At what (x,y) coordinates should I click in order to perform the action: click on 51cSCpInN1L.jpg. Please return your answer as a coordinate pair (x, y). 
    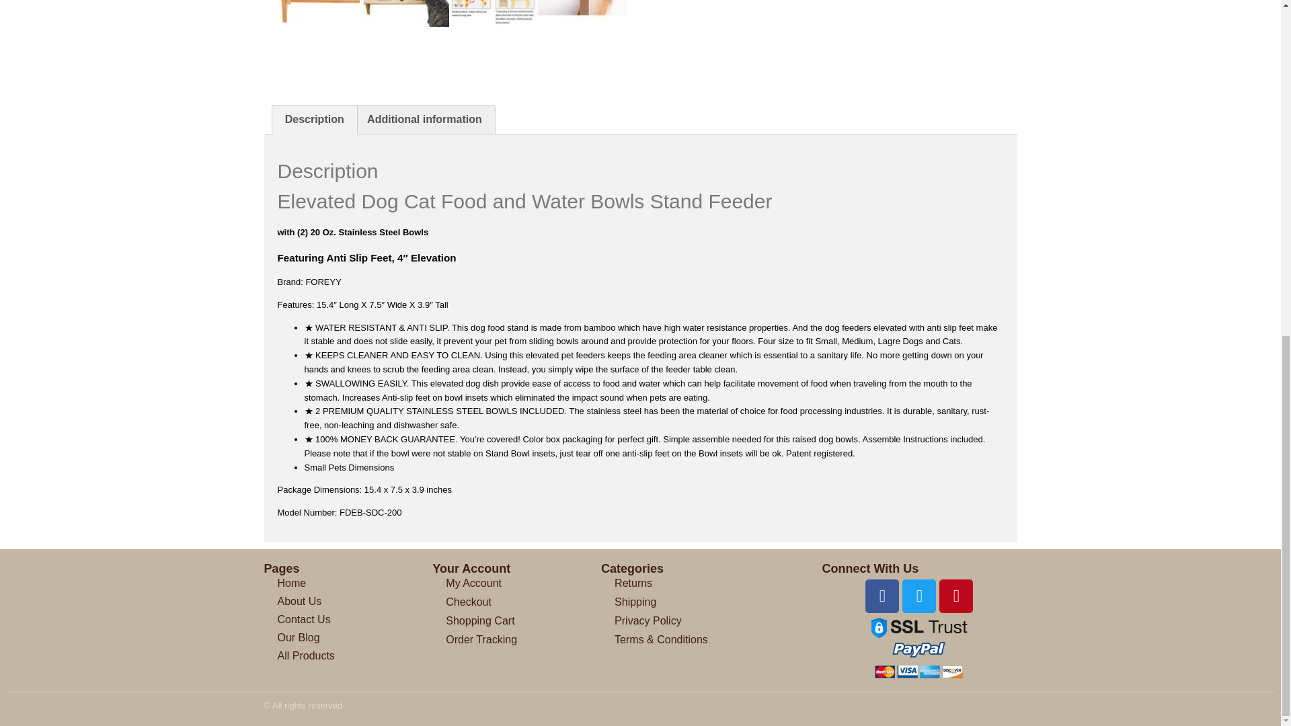
    Looking at the image, I should click on (405, 13).